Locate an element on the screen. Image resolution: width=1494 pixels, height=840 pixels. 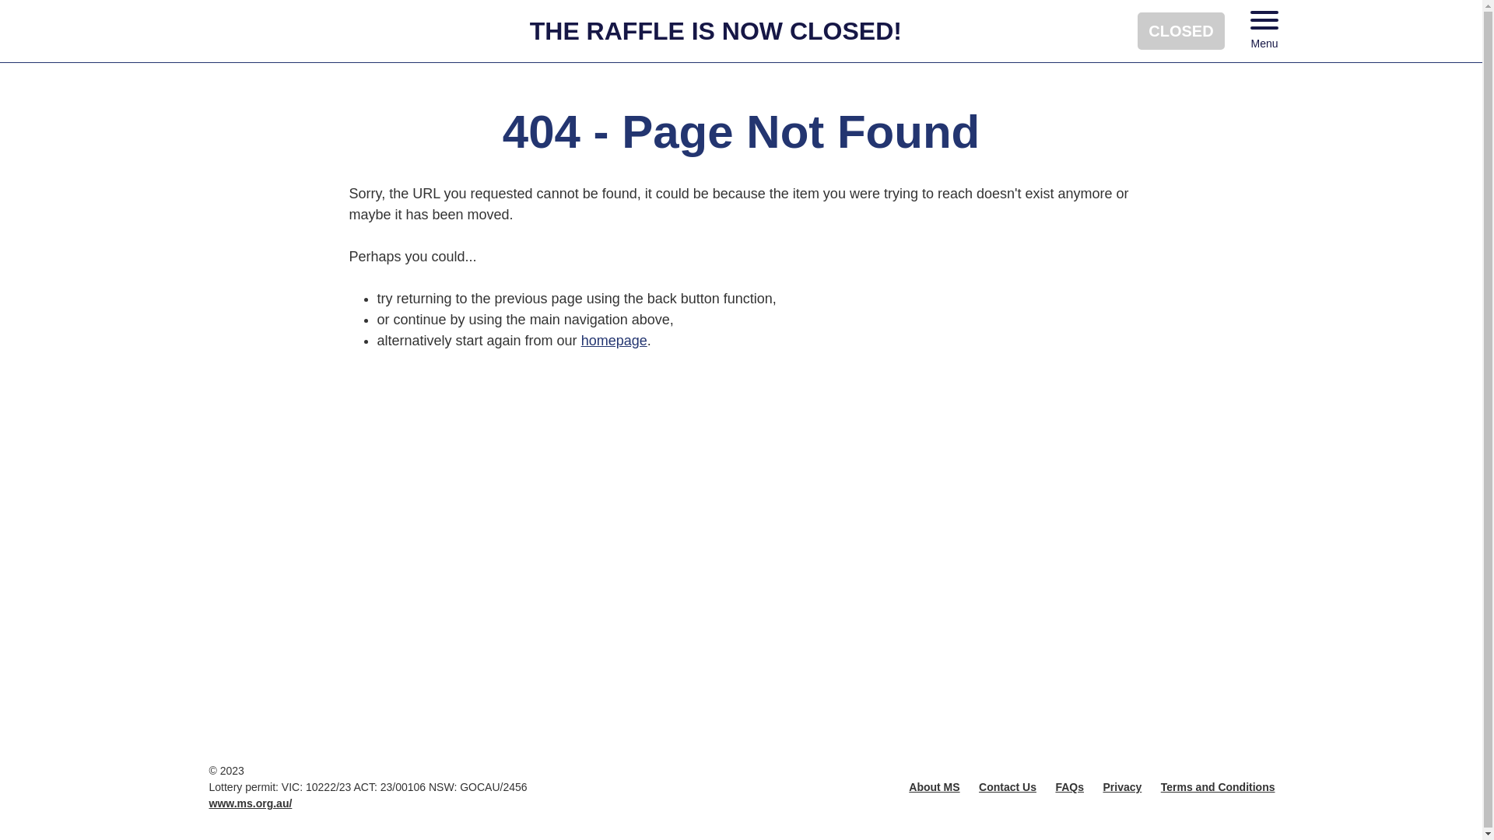
Menu is located at coordinates (1264, 31).